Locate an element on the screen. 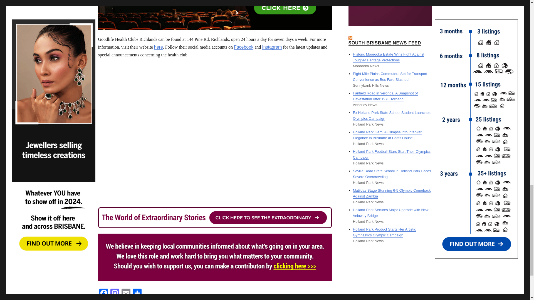  Facebook is located at coordinates (103, 293).